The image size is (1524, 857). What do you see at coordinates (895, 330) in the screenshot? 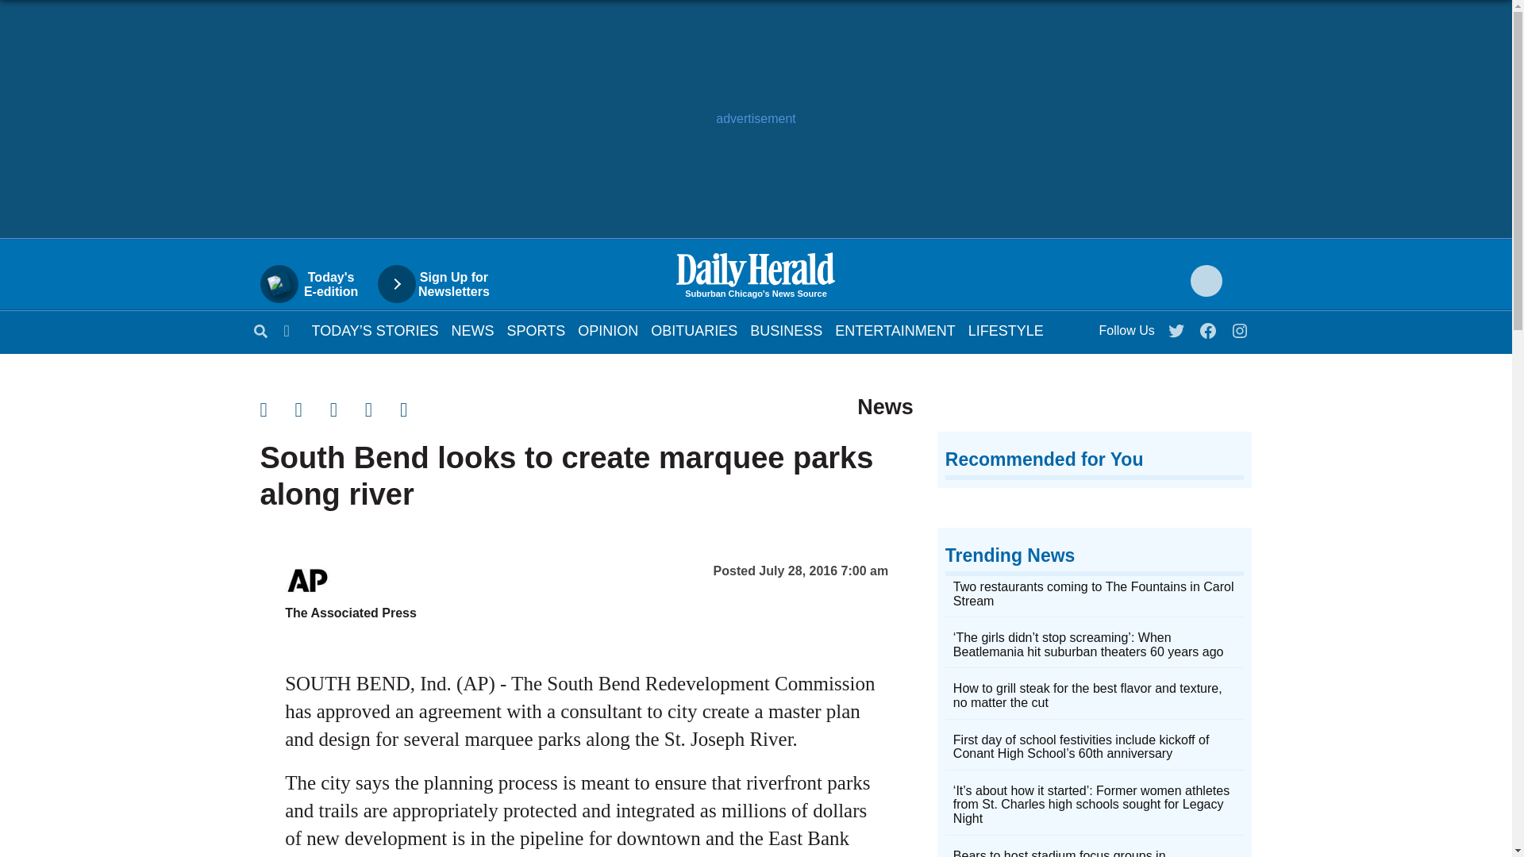
I see `ENTERTAINMENT` at bounding box center [895, 330].